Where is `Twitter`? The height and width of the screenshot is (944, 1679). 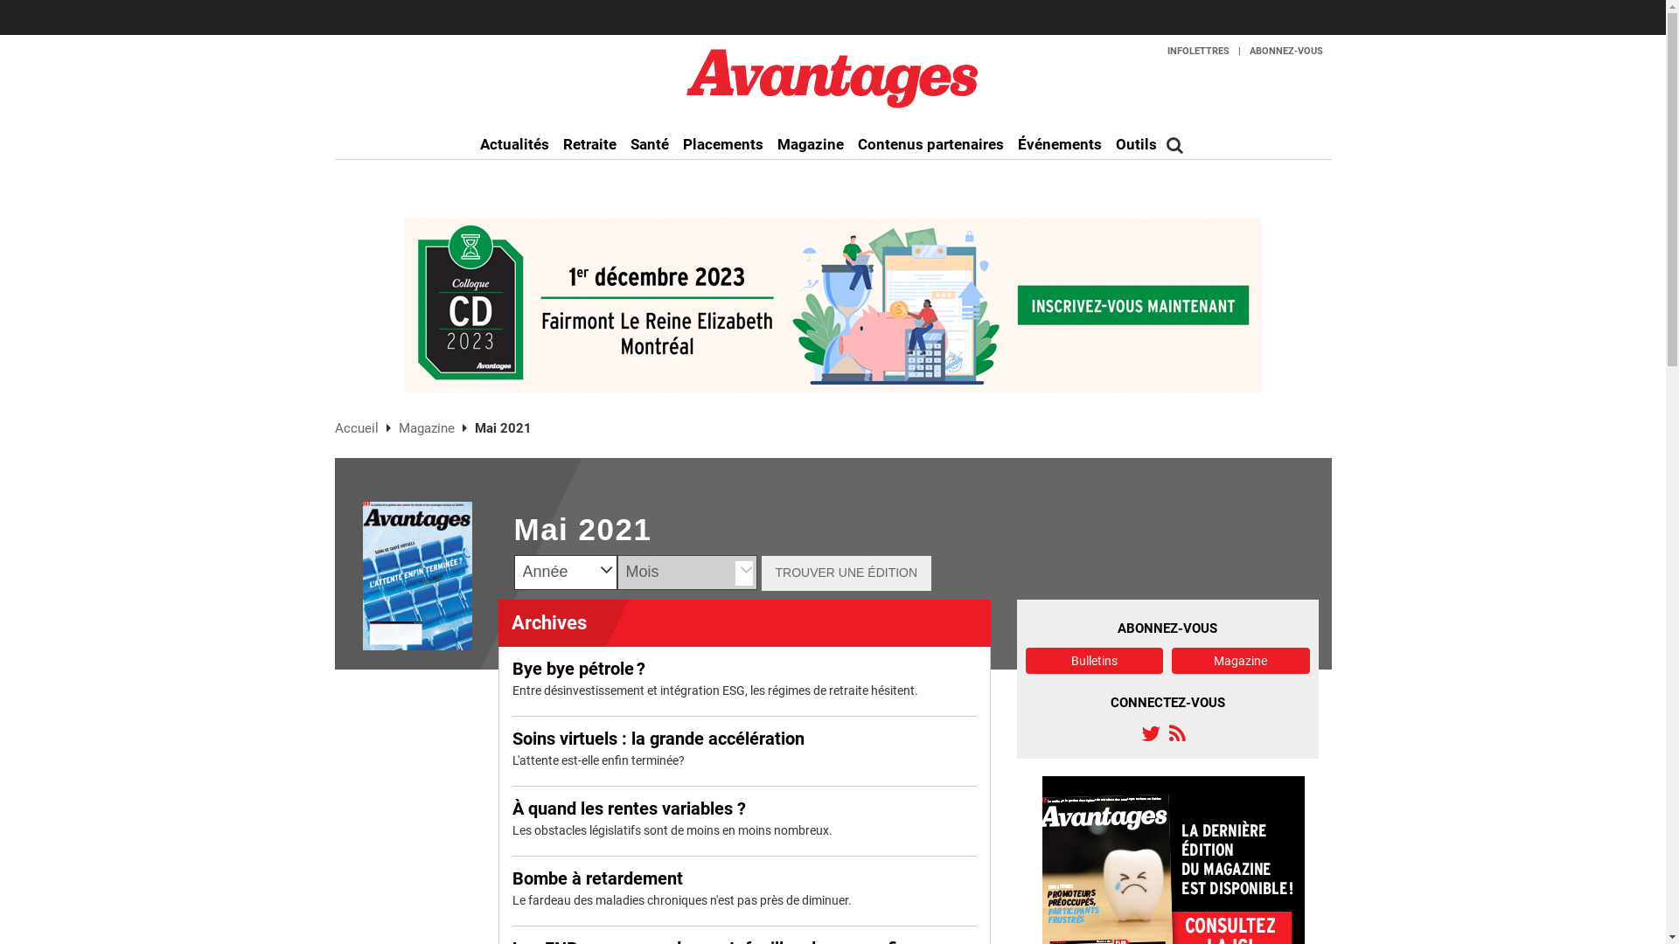 Twitter is located at coordinates (1150, 733).